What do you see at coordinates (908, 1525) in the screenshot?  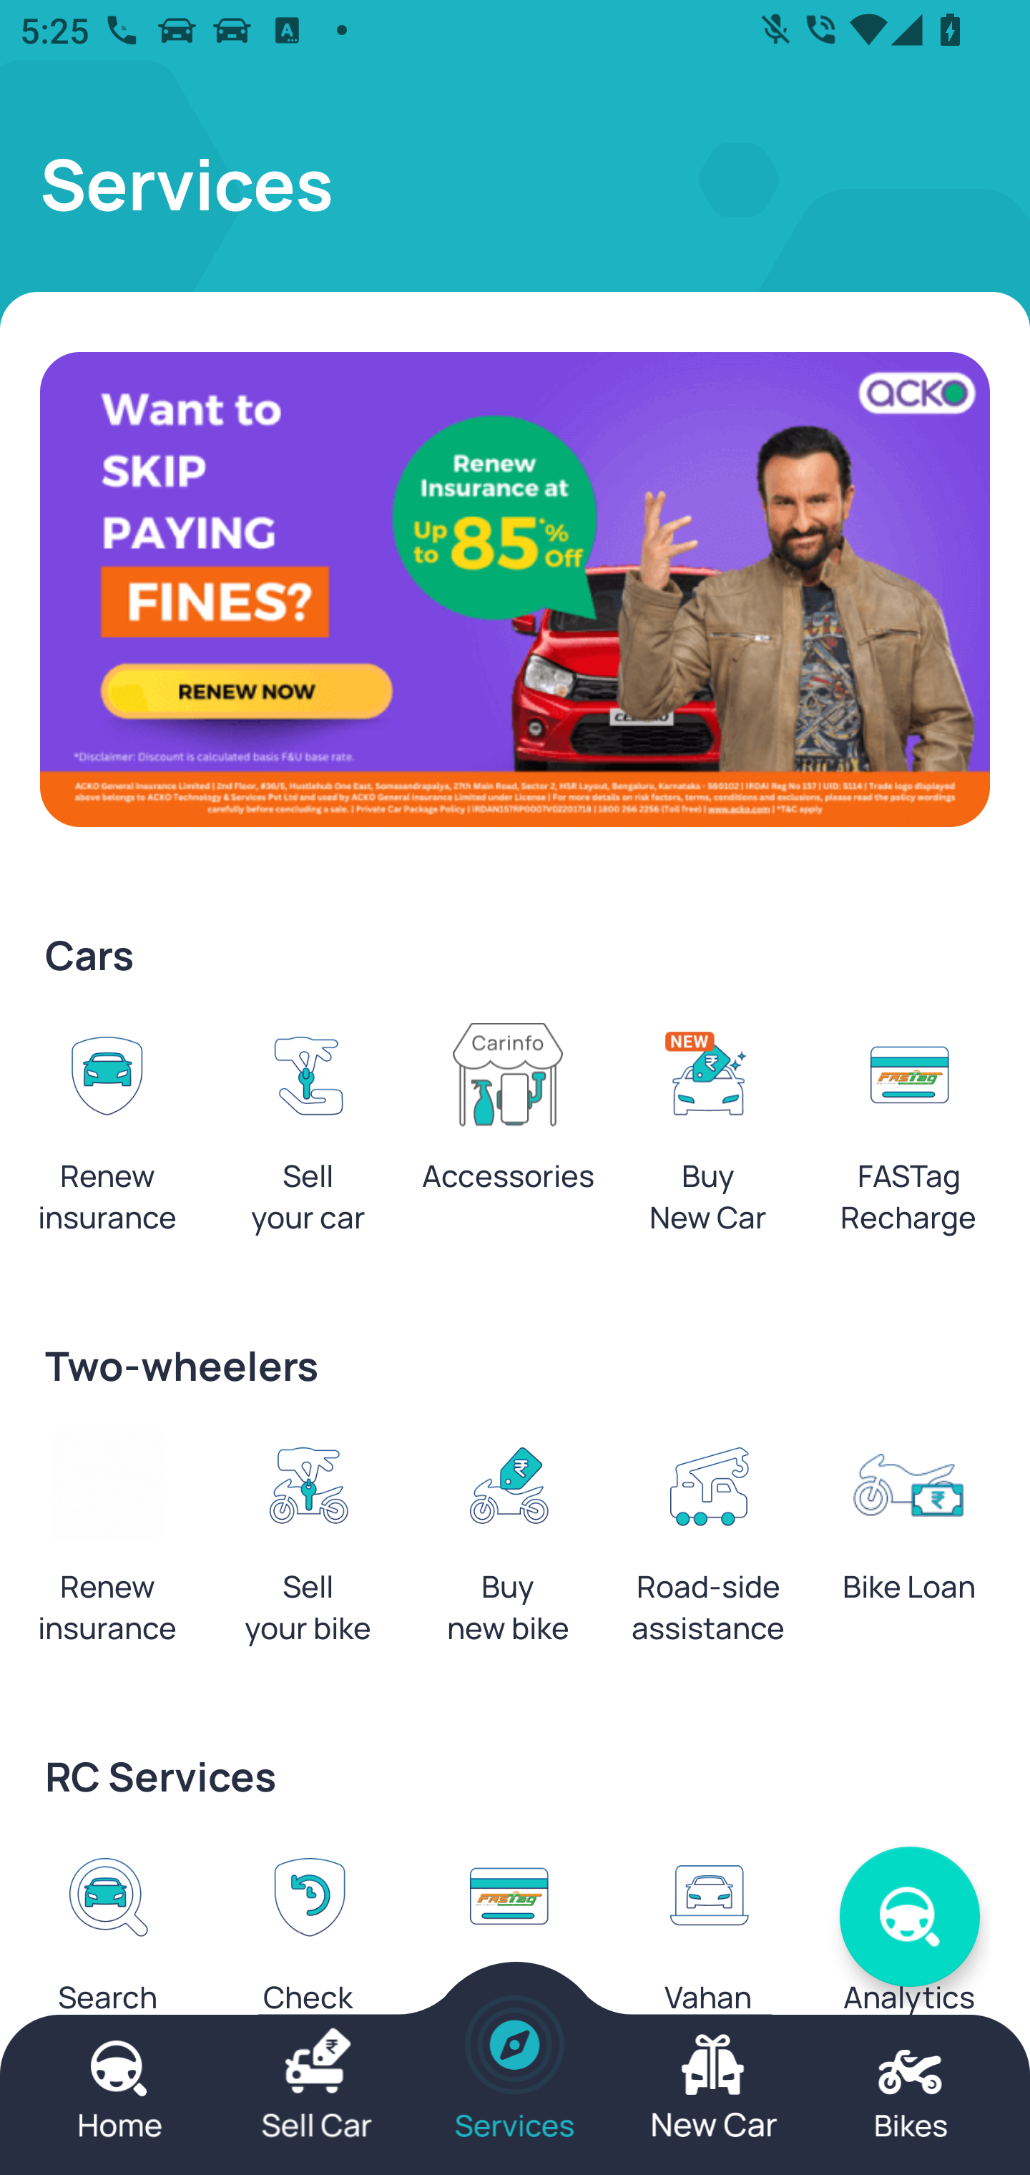 I see `Bike Loan` at bounding box center [908, 1525].